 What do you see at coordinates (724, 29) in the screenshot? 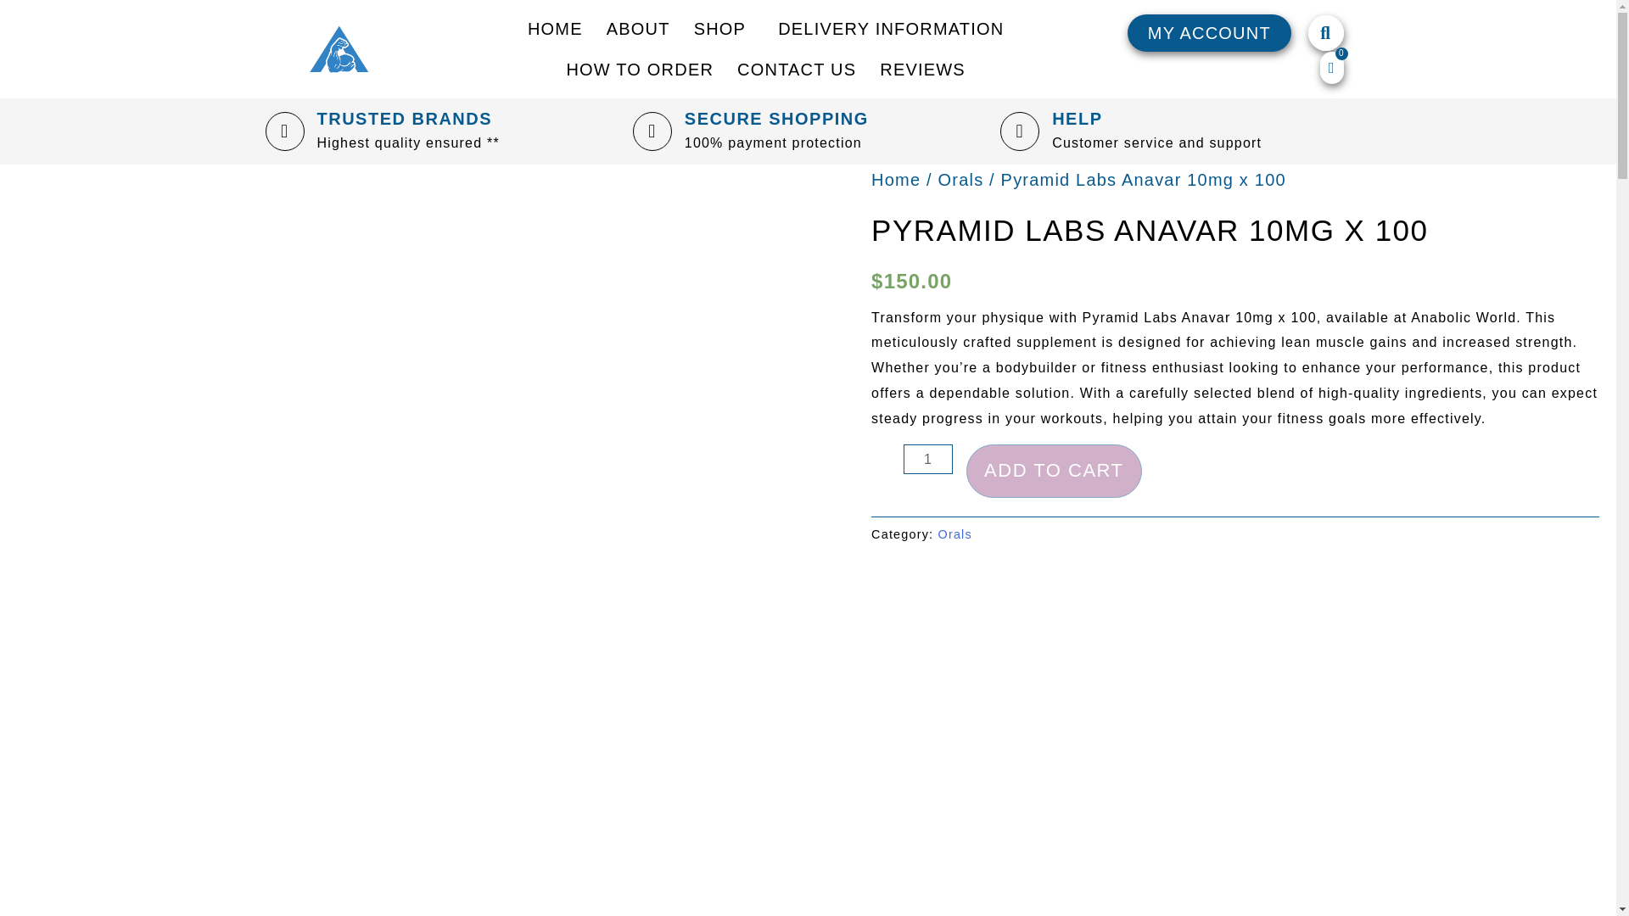
I see `SHOP` at bounding box center [724, 29].